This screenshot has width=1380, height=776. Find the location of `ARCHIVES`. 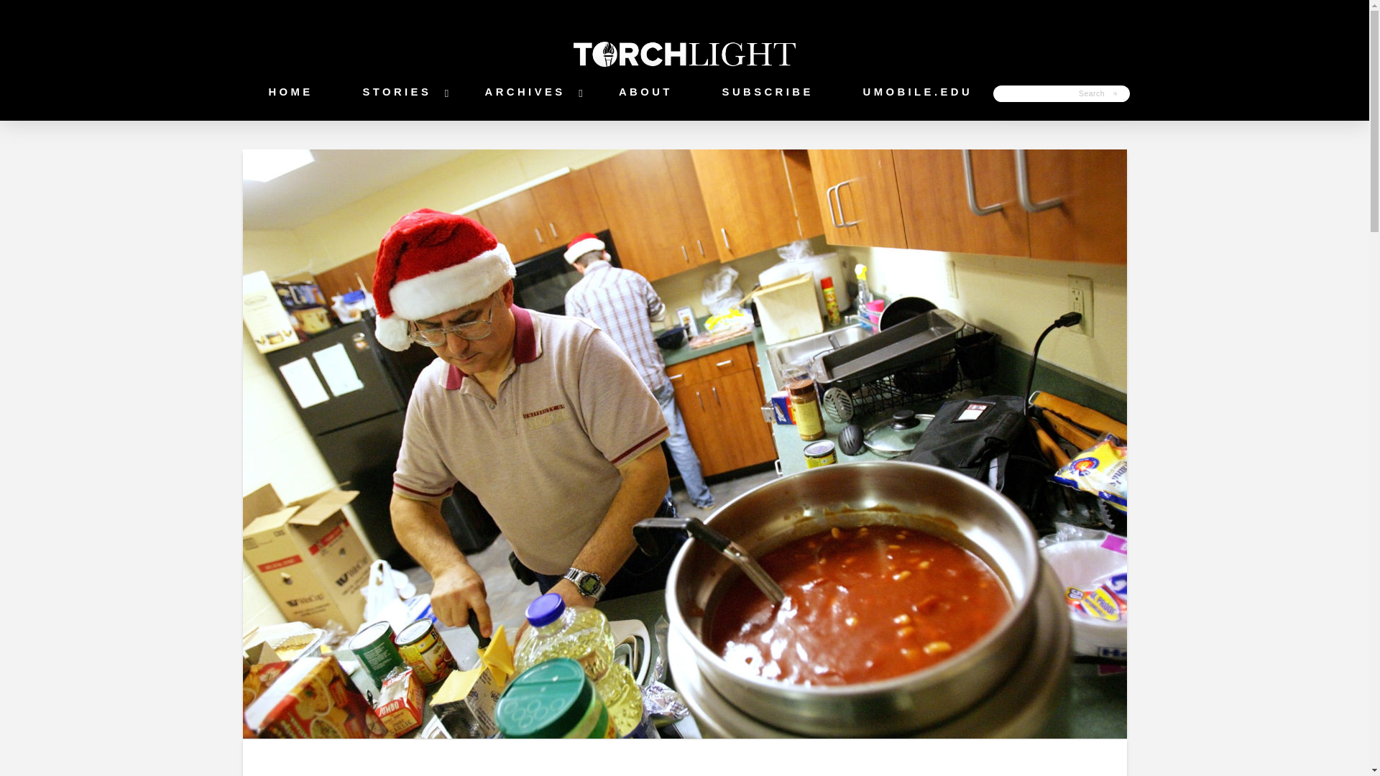

ARCHIVES is located at coordinates (522, 93).